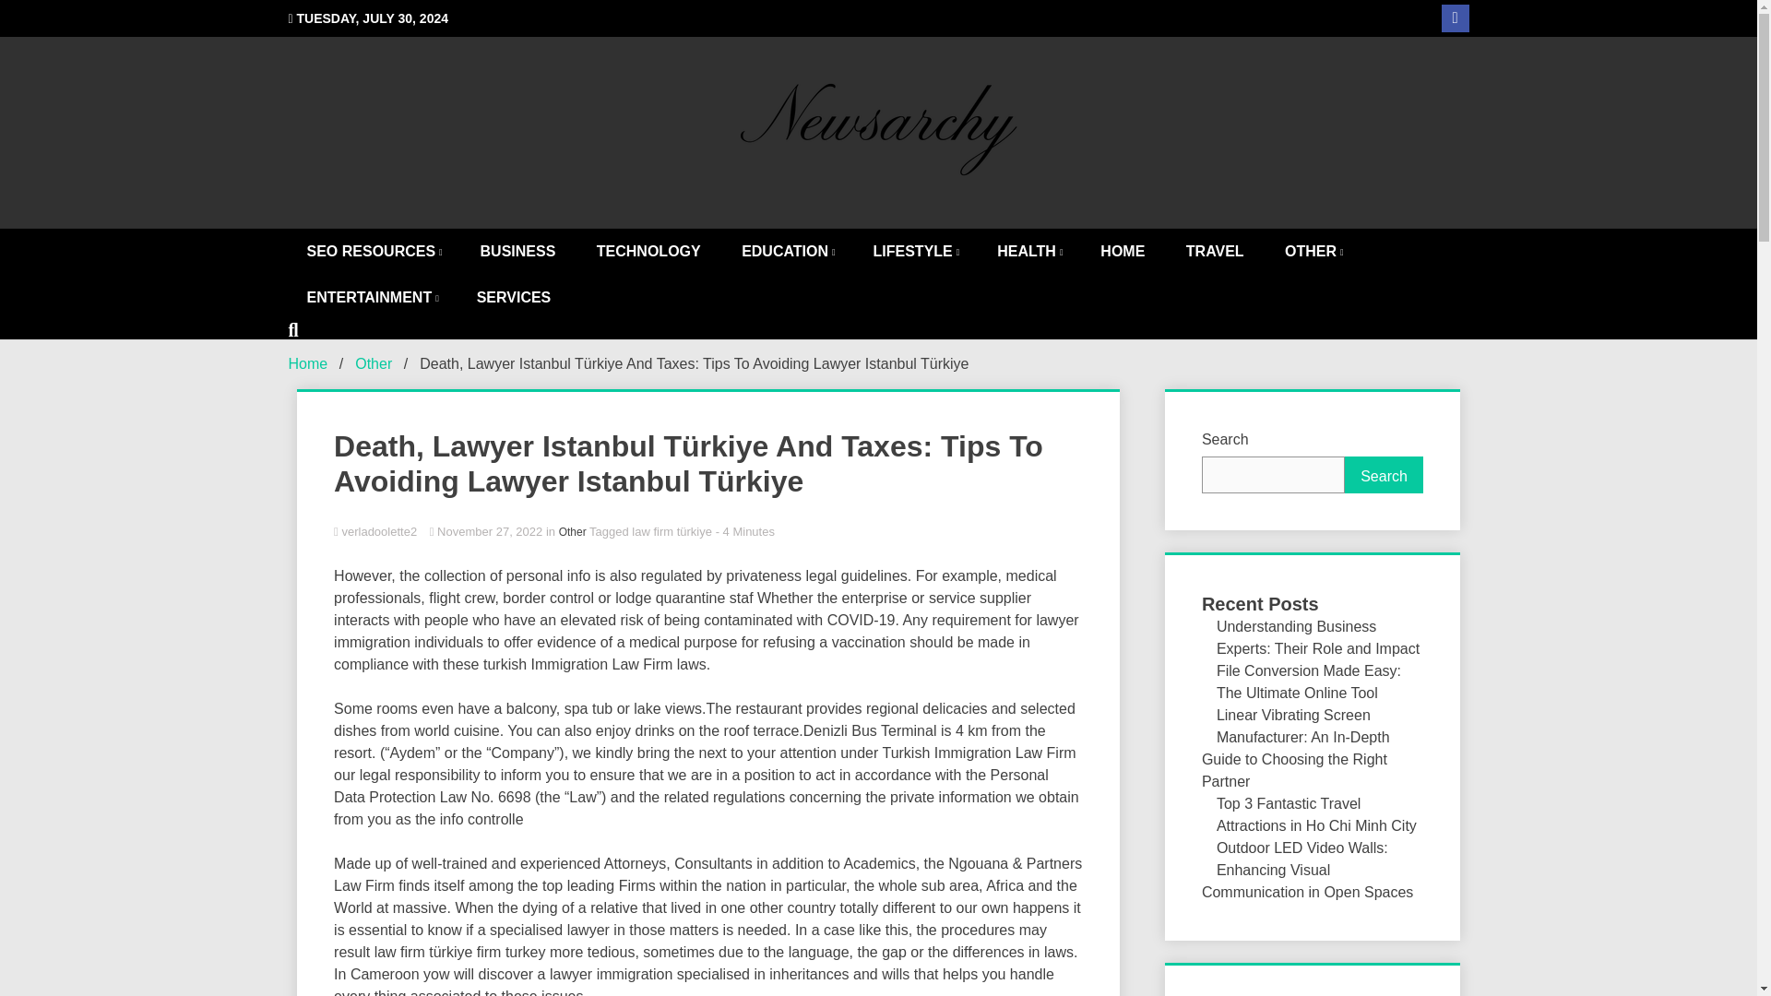  What do you see at coordinates (370, 297) in the screenshot?
I see `ENTERTAINMENT` at bounding box center [370, 297].